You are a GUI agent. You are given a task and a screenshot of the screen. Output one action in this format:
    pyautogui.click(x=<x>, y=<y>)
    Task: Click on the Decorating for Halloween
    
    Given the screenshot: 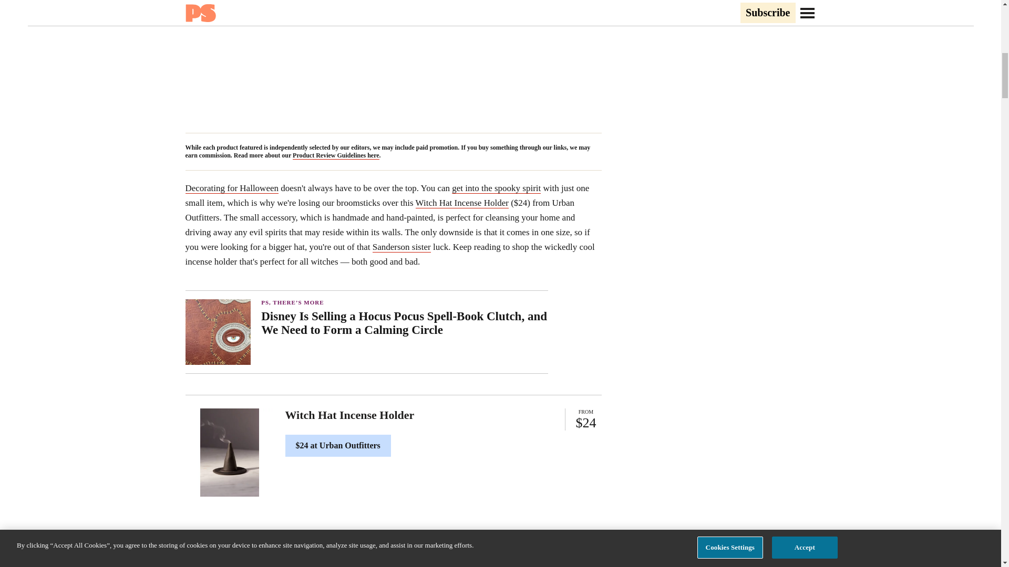 What is the action you would take?
    pyautogui.click(x=231, y=188)
    